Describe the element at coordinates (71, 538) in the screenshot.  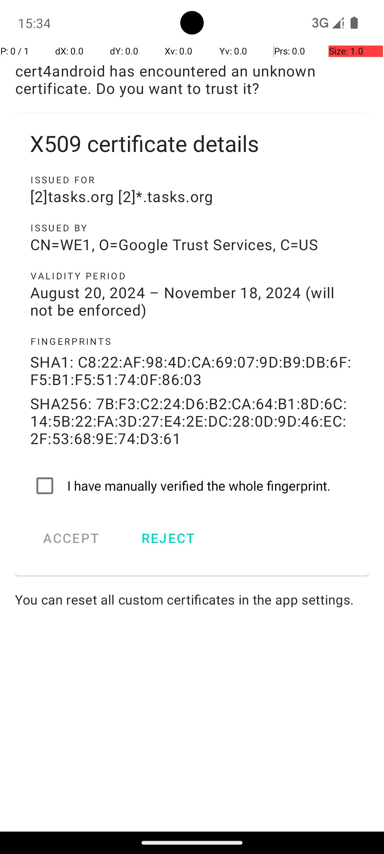
I see `ACCEPT` at that location.